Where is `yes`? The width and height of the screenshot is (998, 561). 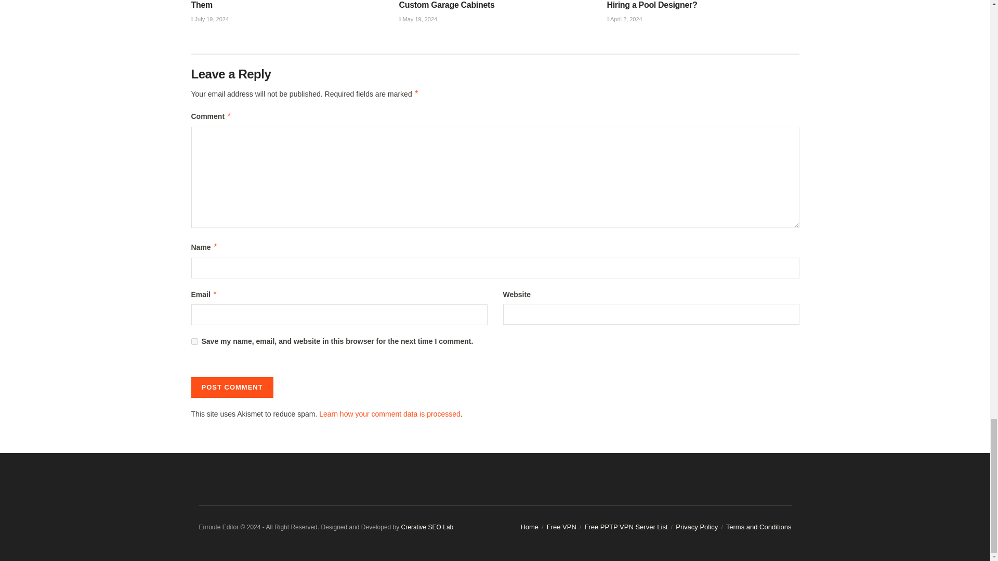 yes is located at coordinates (194, 342).